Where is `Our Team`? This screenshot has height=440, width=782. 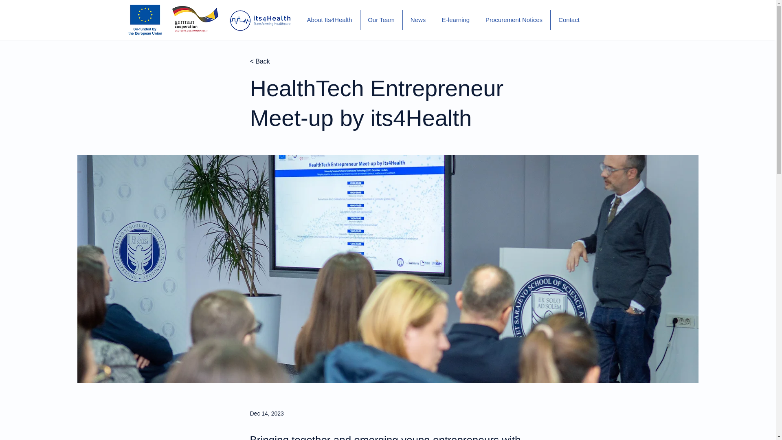
Our Team is located at coordinates (380, 20).